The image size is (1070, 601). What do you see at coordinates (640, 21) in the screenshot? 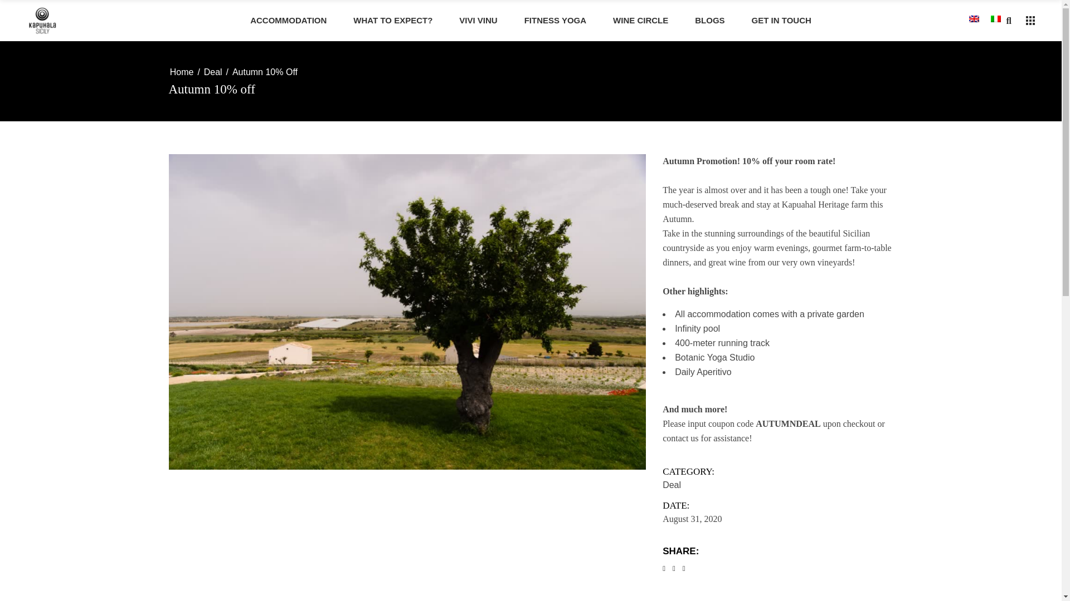
I see `WINE CIRCLE` at bounding box center [640, 21].